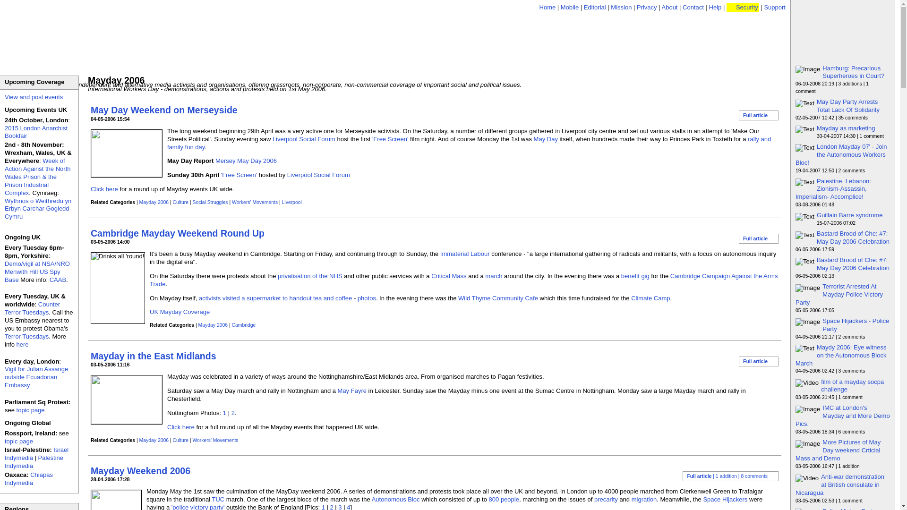 This screenshot has height=510, width=907. What do you see at coordinates (646, 7) in the screenshot?
I see `Privacy` at bounding box center [646, 7].